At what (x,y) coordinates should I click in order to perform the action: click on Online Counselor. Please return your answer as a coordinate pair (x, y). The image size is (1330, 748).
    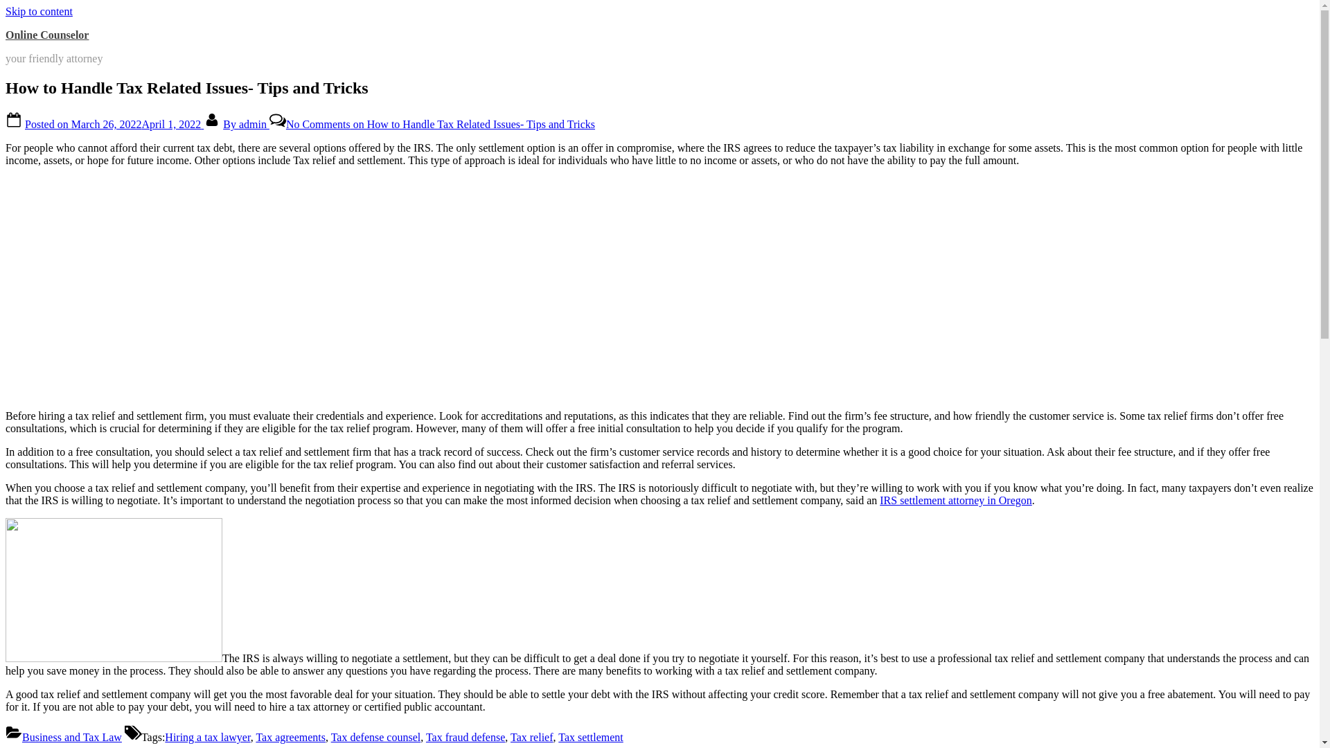
    Looking at the image, I should click on (47, 35).